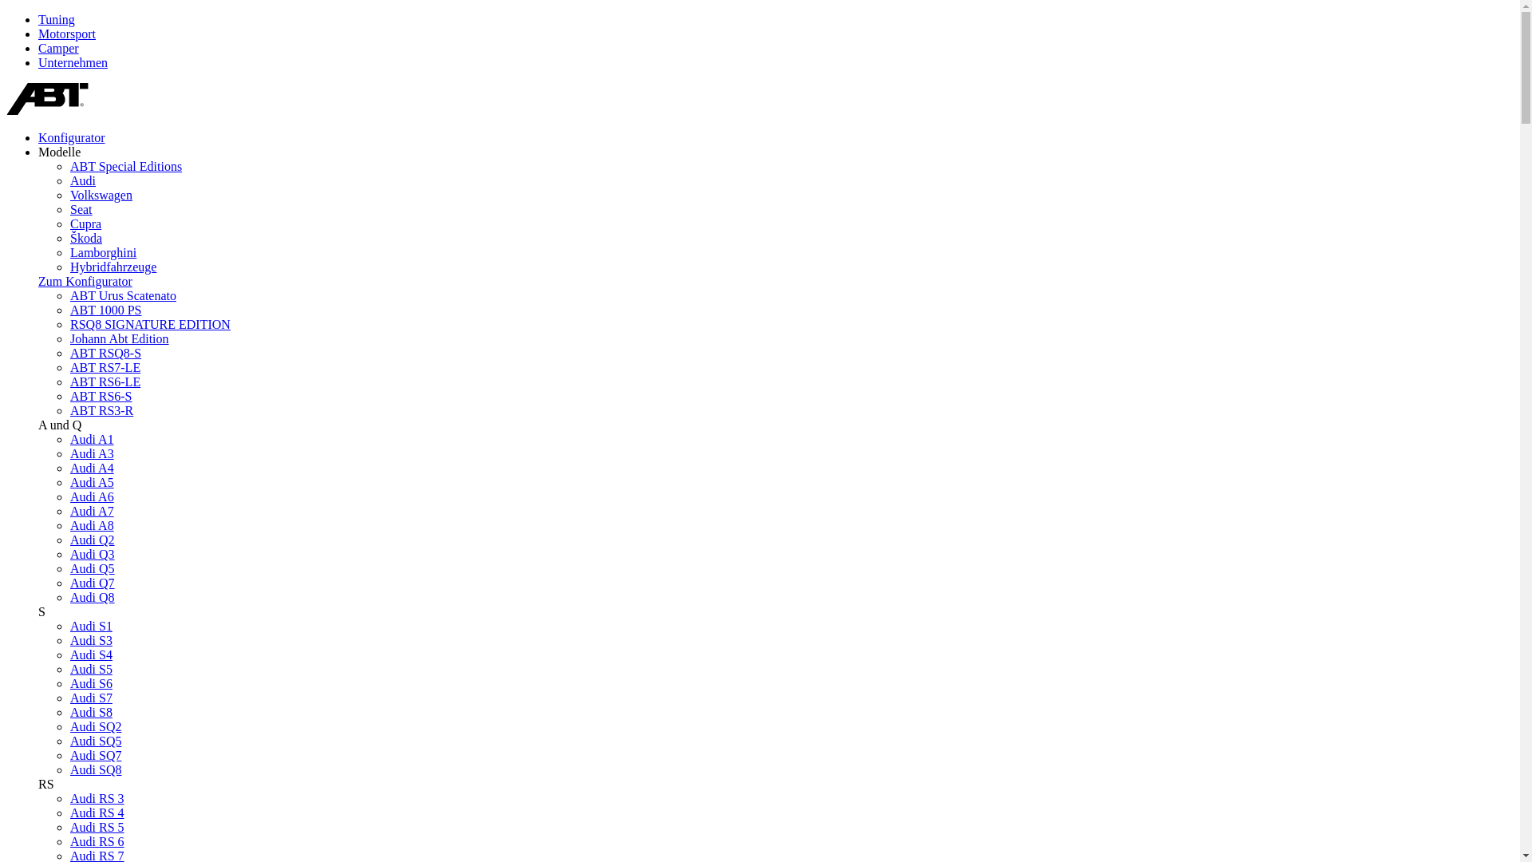  Describe the element at coordinates (57, 19) in the screenshot. I see `Tuning` at that location.